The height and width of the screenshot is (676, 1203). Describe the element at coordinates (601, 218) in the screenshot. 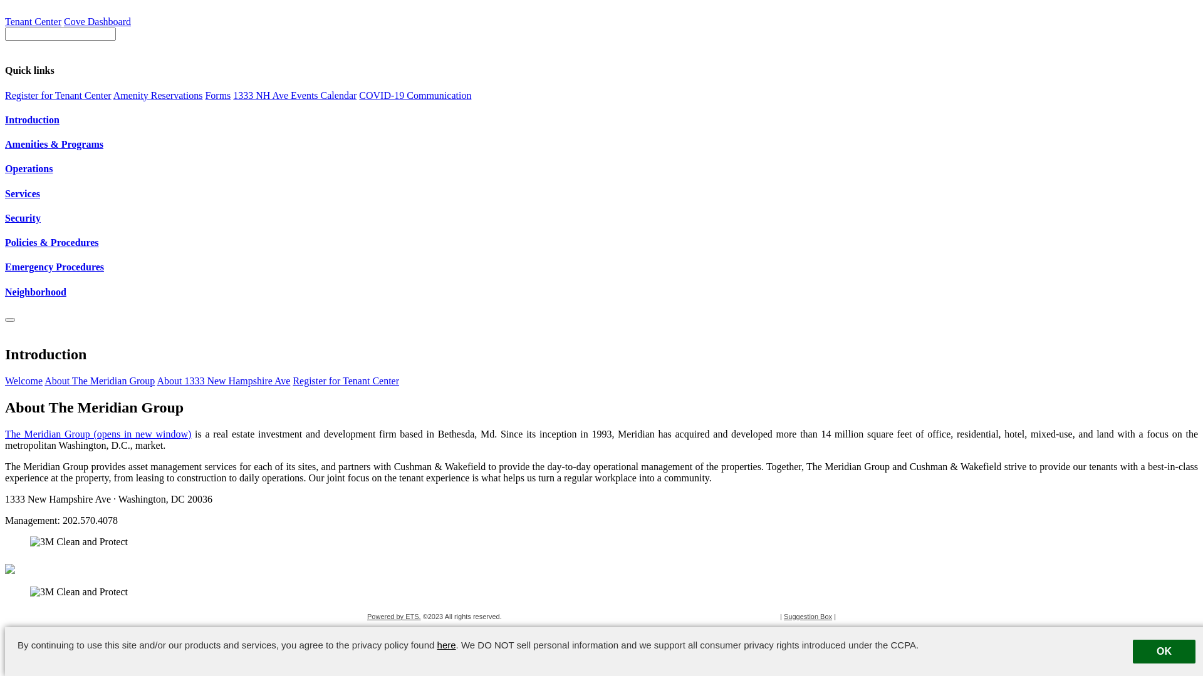

I see `Security` at that location.